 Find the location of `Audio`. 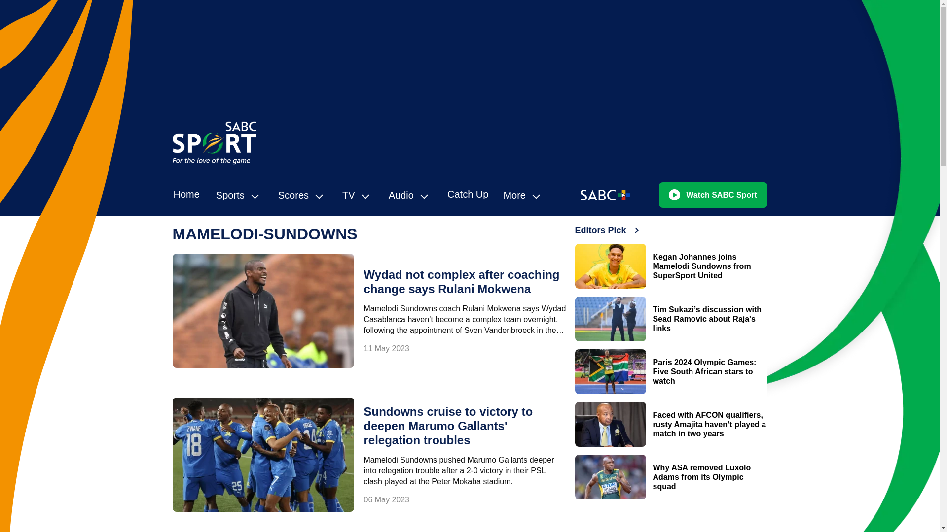

Audio is located at coordinates (410, 195).